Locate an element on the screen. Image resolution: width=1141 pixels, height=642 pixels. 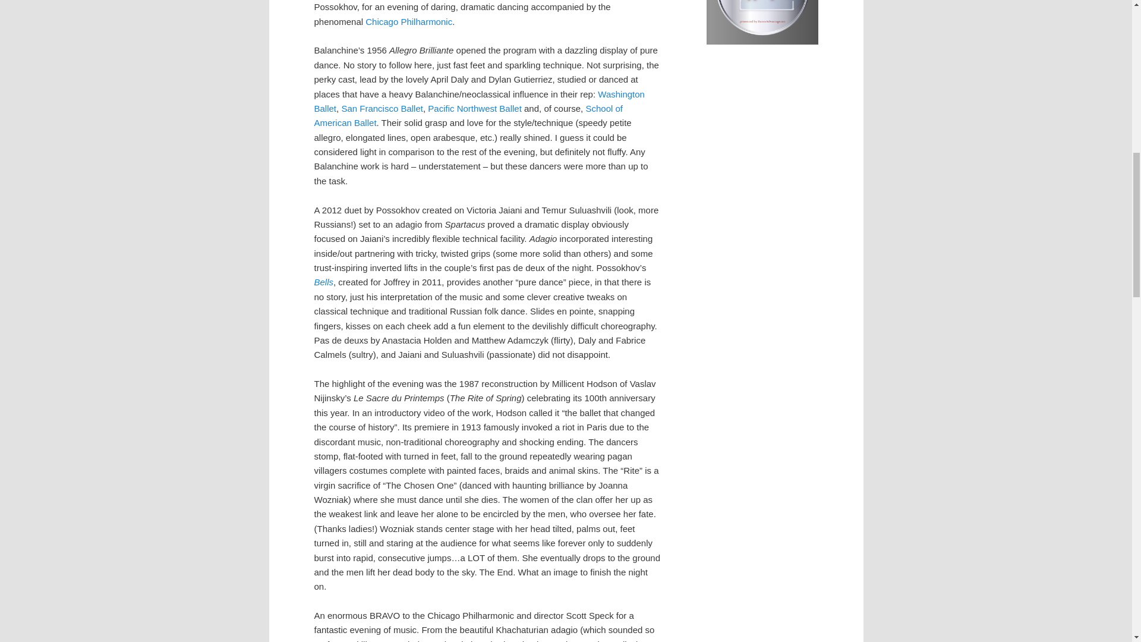
Chicago Philharmonic is located at coordinates (408, 21).